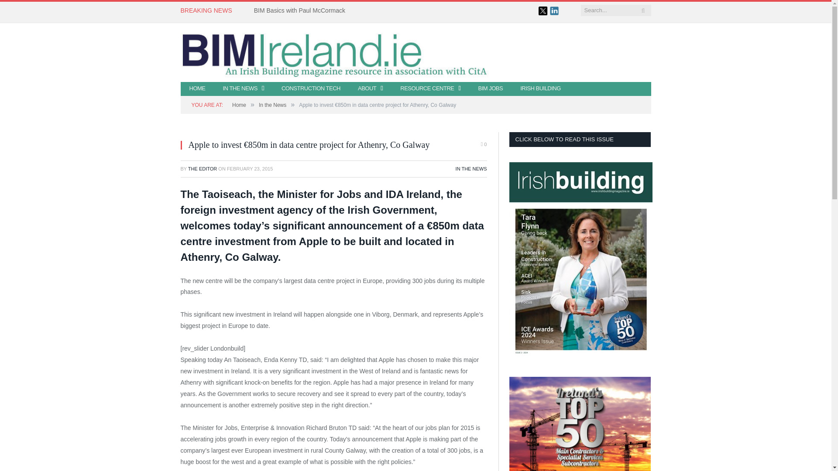  Describe the element at coordinates (370, 89) in the screenshot. I see `ABOUT` at that location.